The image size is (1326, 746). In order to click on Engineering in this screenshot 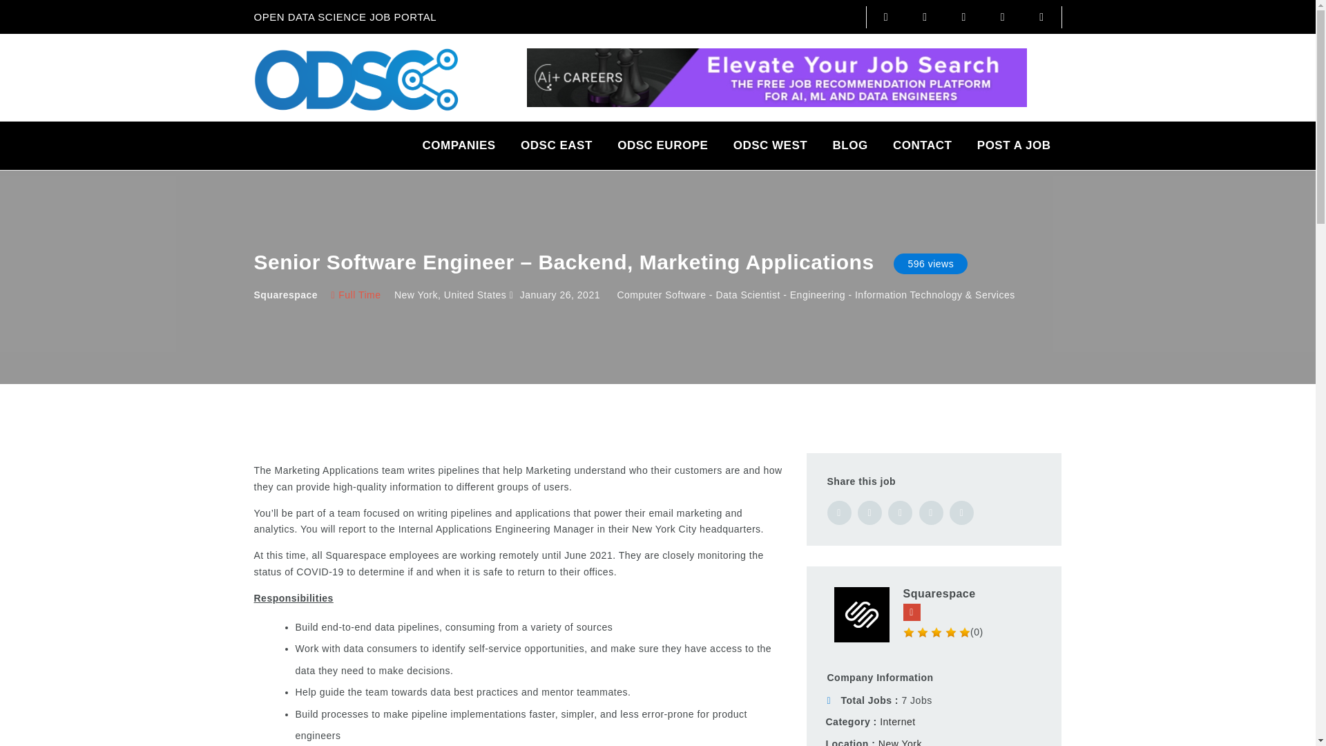, I will do `click(818, 295)`.